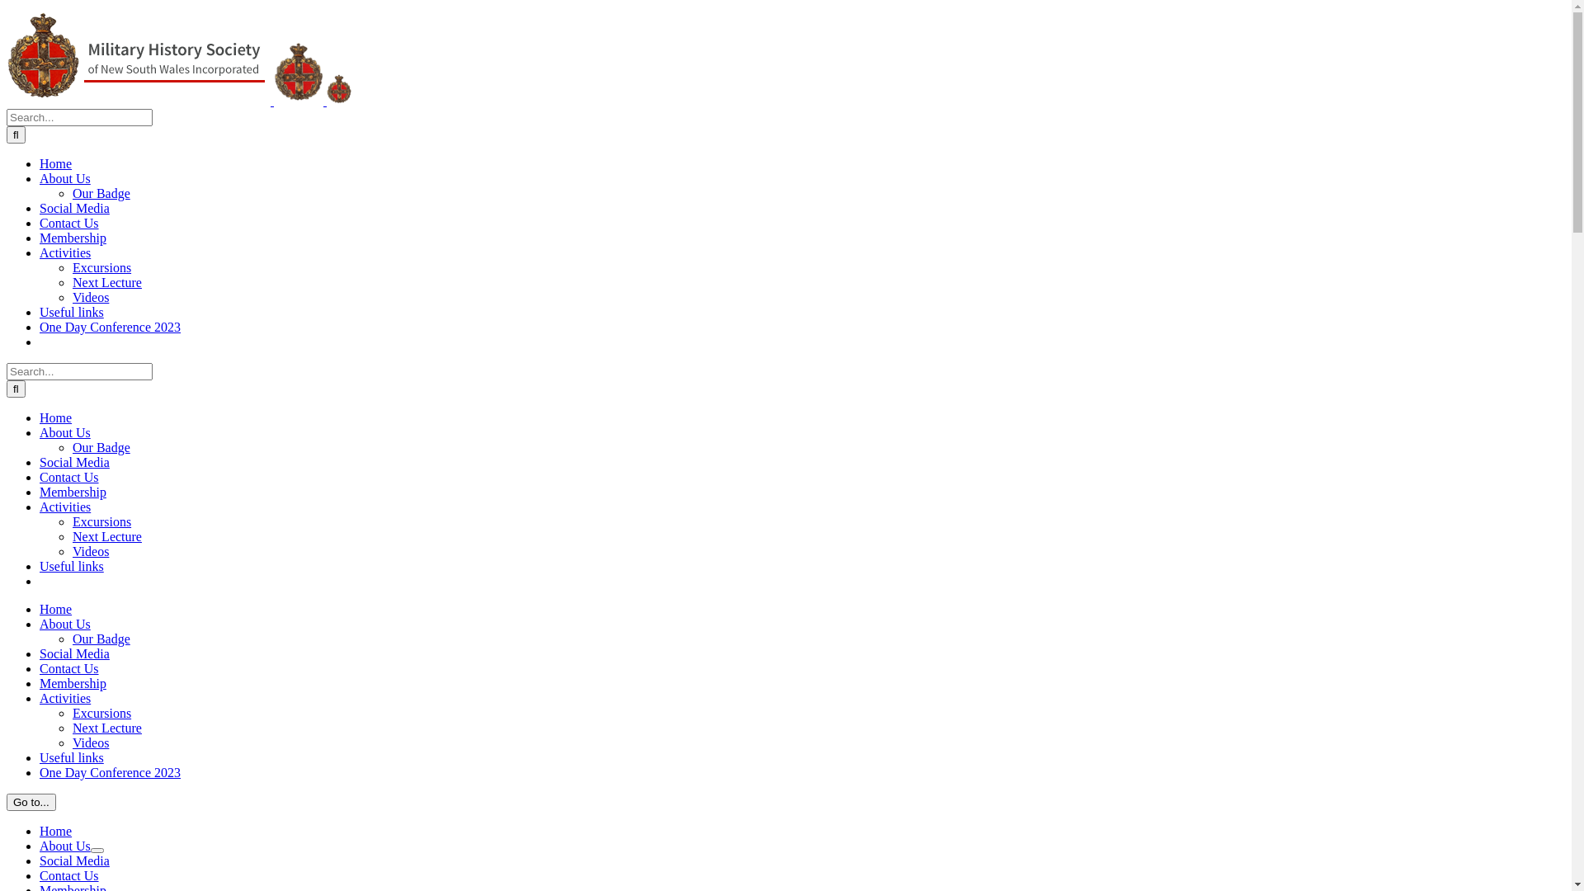 Image resolution: width=1584 pixels, height=891 pixels. I want to click on About Us, so click(65, 846).